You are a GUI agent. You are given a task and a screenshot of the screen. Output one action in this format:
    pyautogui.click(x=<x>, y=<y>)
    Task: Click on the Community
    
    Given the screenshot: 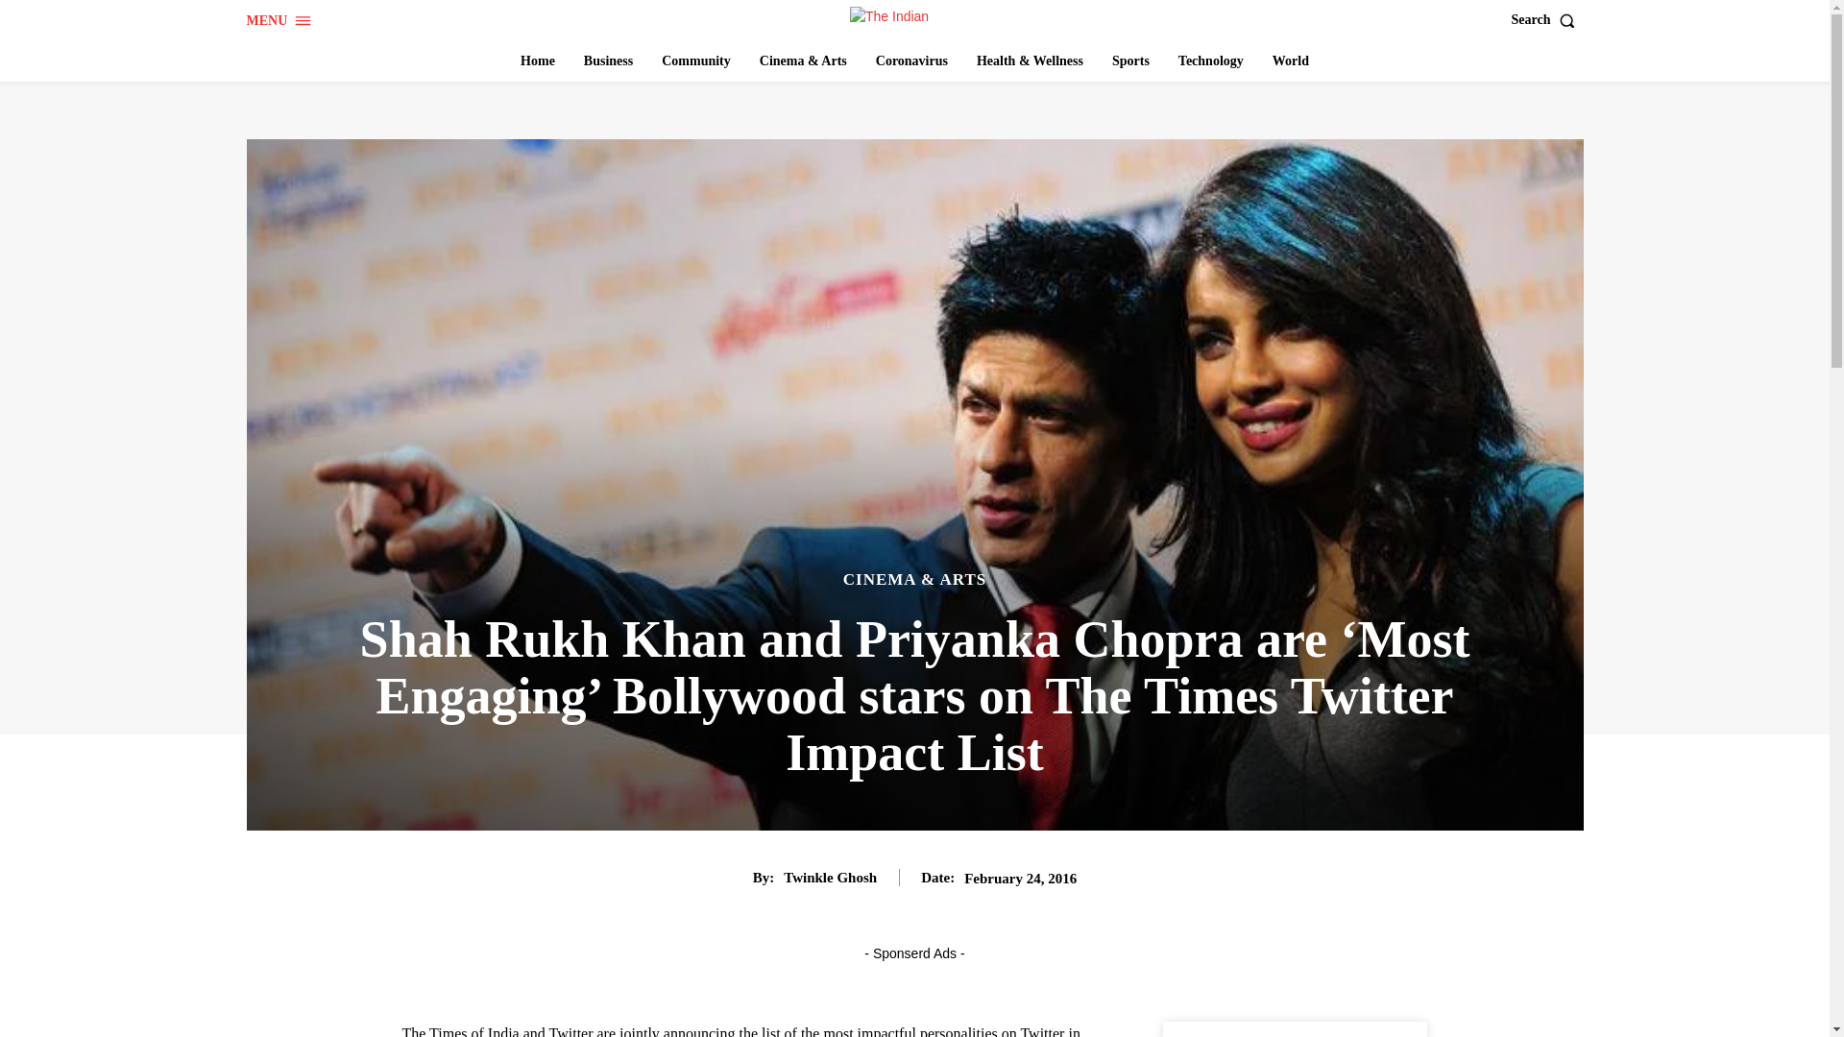 What is the action you would take?
    pyautogui.click(x=696, y=61)
    